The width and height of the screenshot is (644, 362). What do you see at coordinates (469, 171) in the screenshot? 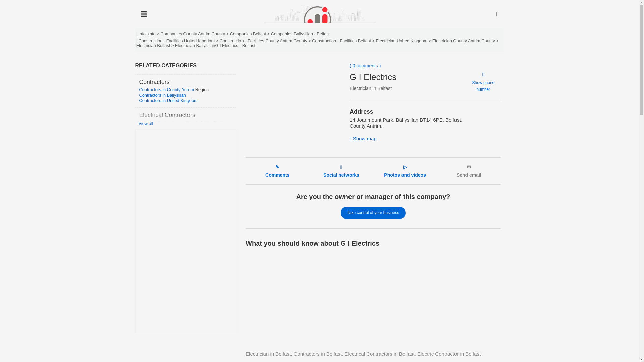
I see `We don't have a contact email address for this business` at bounding box center [469, 171].